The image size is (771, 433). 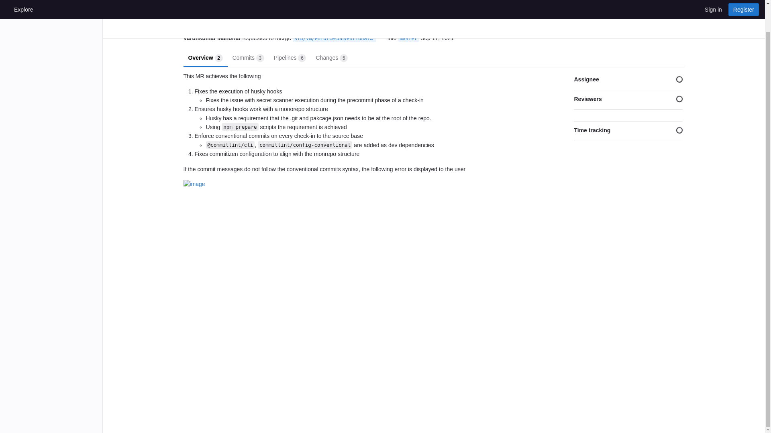 I want to click on Varunkumar Manohar, so click(x=290, y=57).